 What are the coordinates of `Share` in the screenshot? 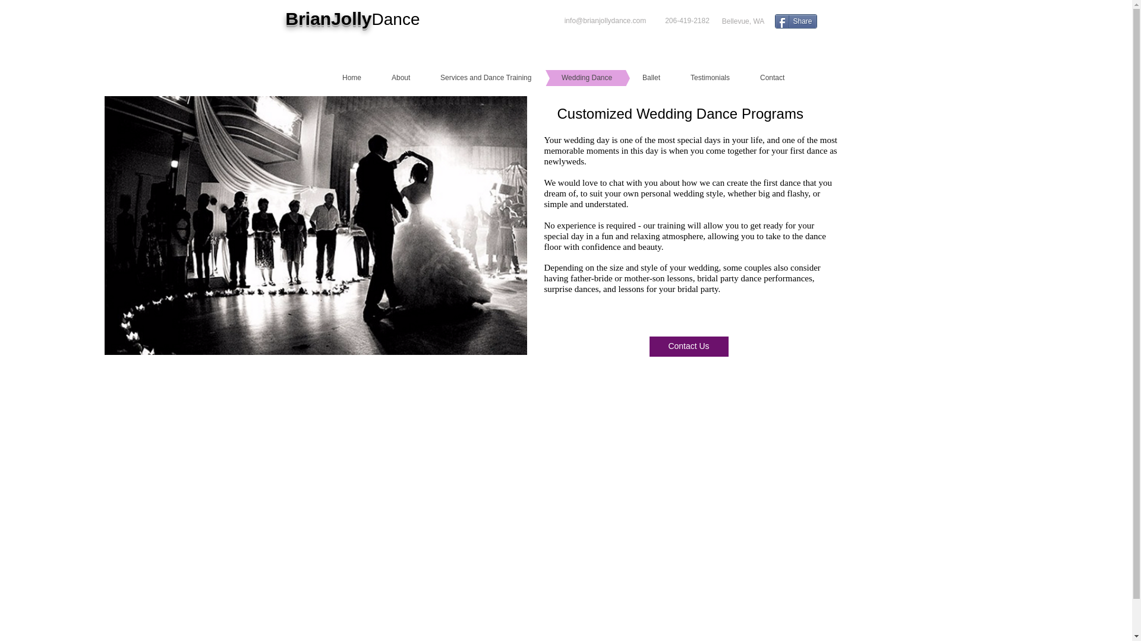 It's located at (795, 21).